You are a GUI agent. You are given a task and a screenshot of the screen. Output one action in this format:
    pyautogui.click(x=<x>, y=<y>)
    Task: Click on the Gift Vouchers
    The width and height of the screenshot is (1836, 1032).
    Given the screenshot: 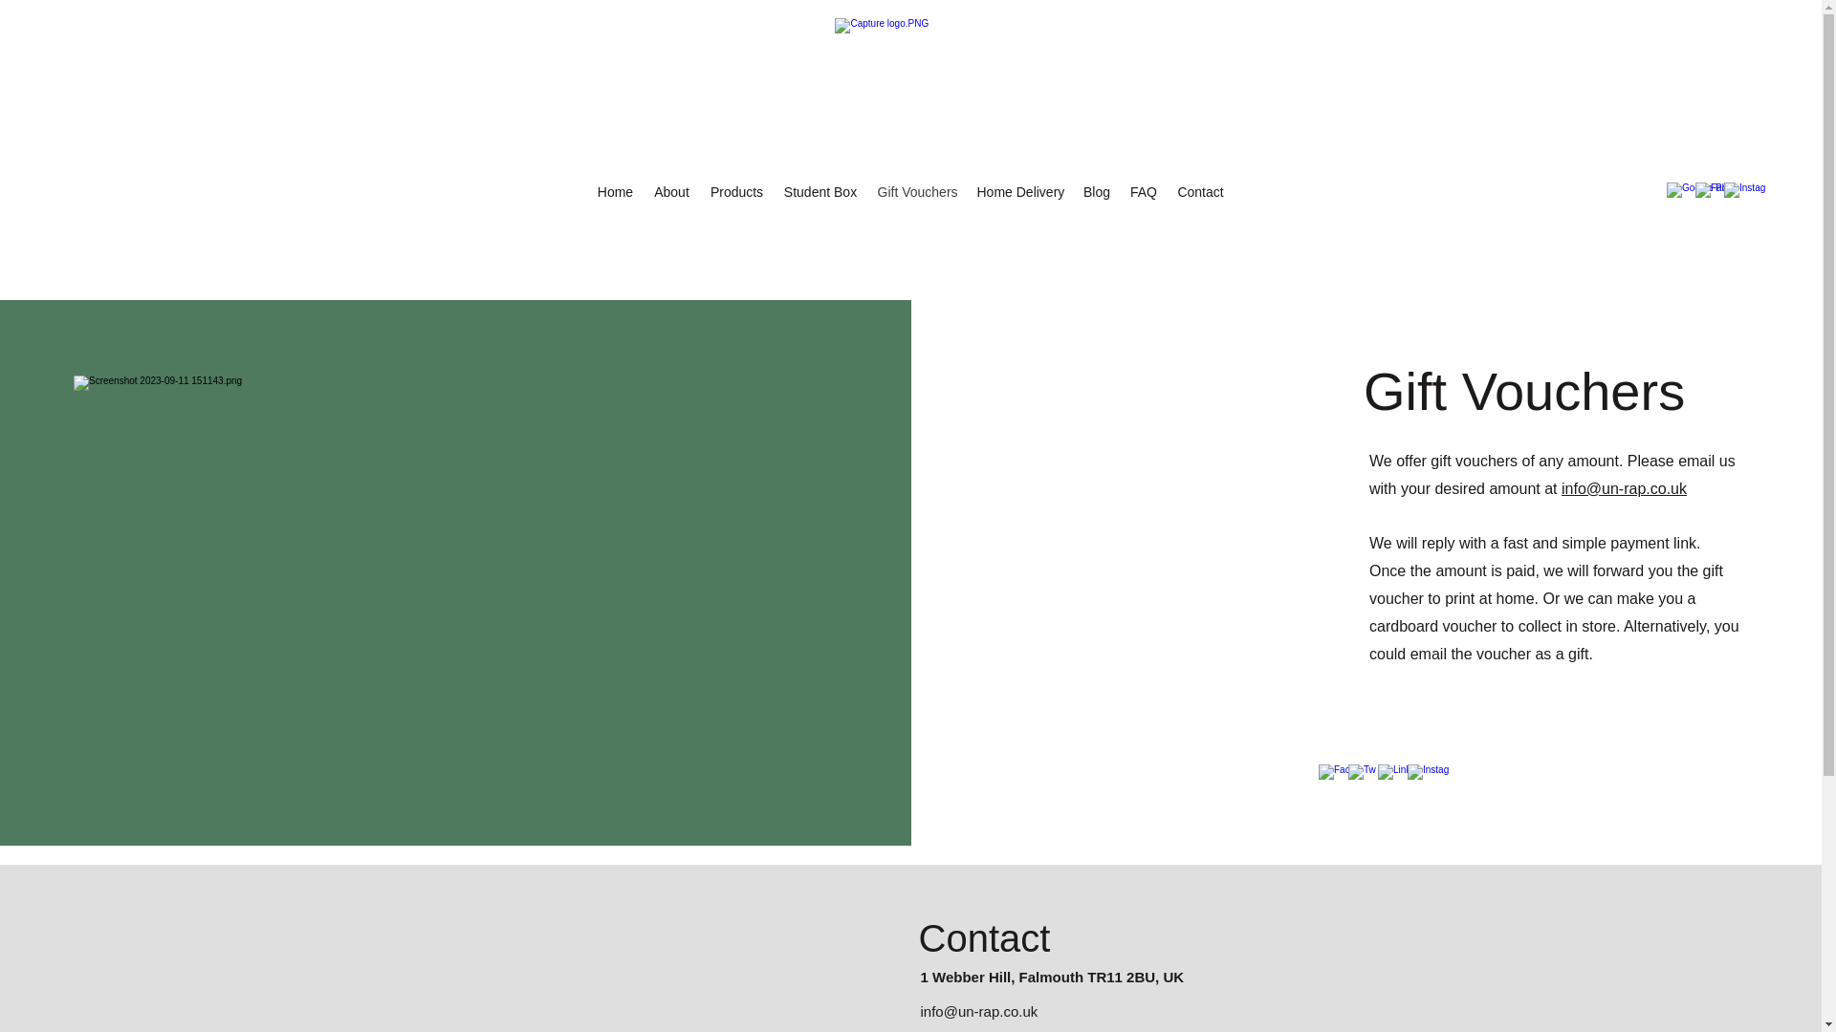 What is the action you would take?
    pyautogui.click(x=918, y=191)
    